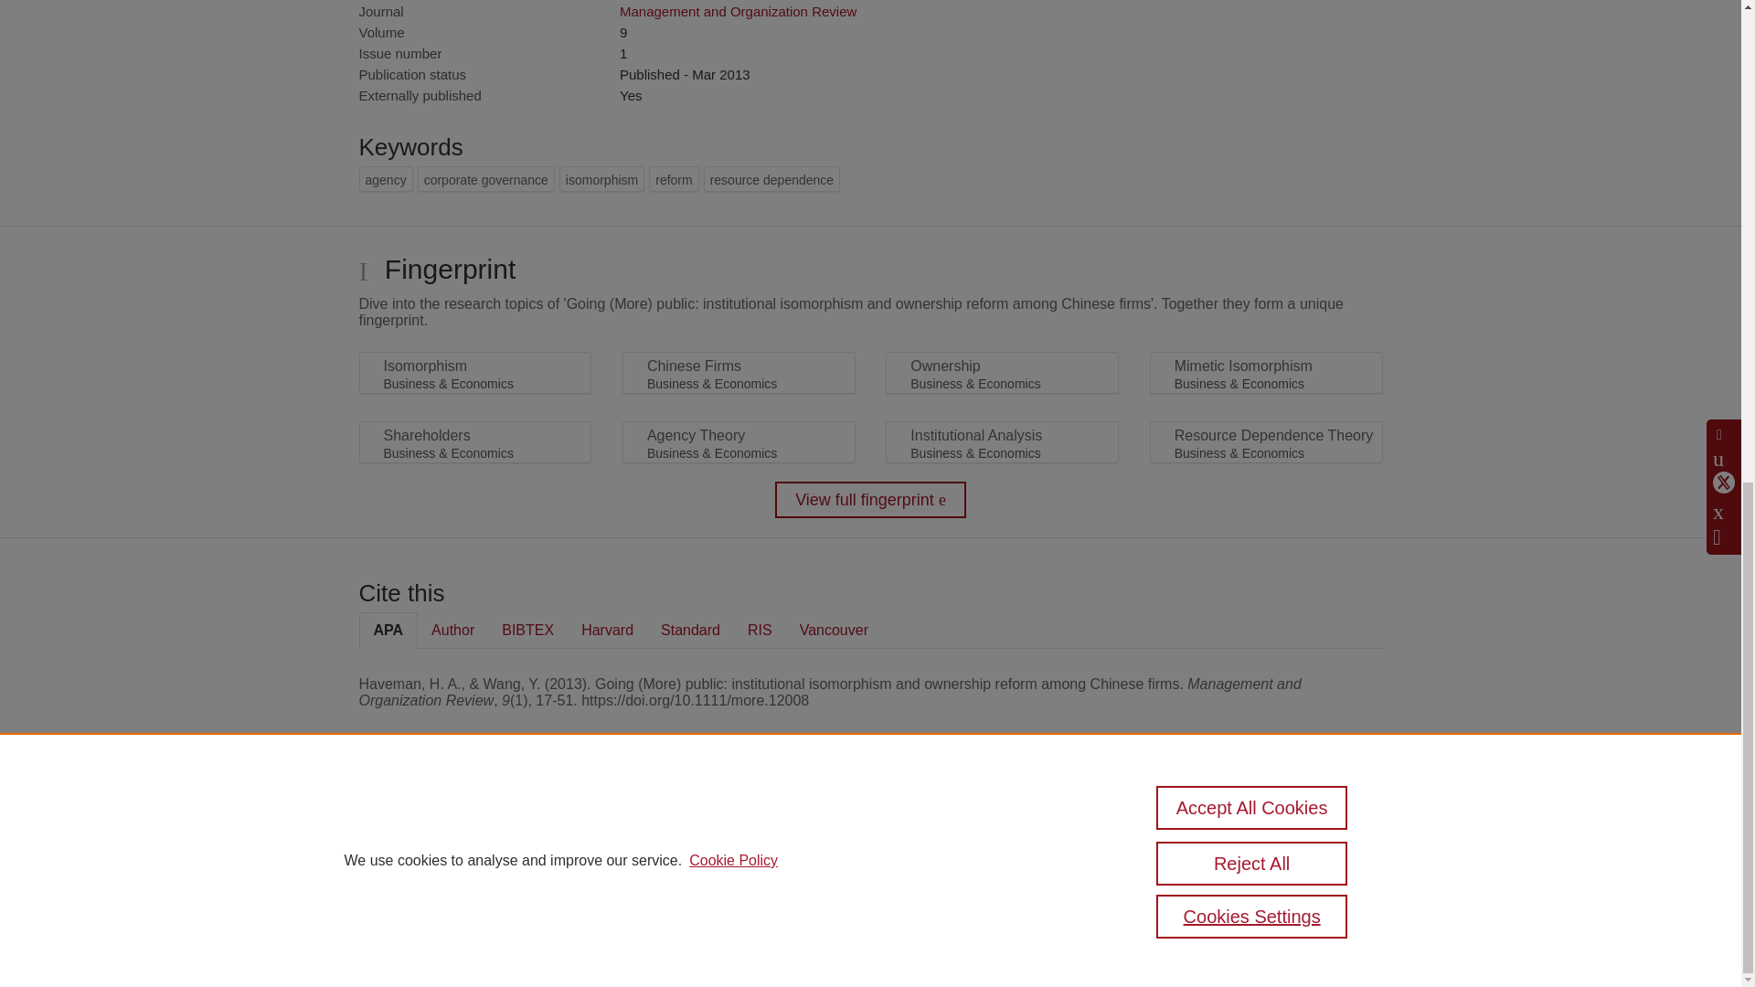 This screenshot has height=987, width=1755. Describe the element at coordinates (737, 11) in the screenshot. I see `Management and Organization Review` at that location.